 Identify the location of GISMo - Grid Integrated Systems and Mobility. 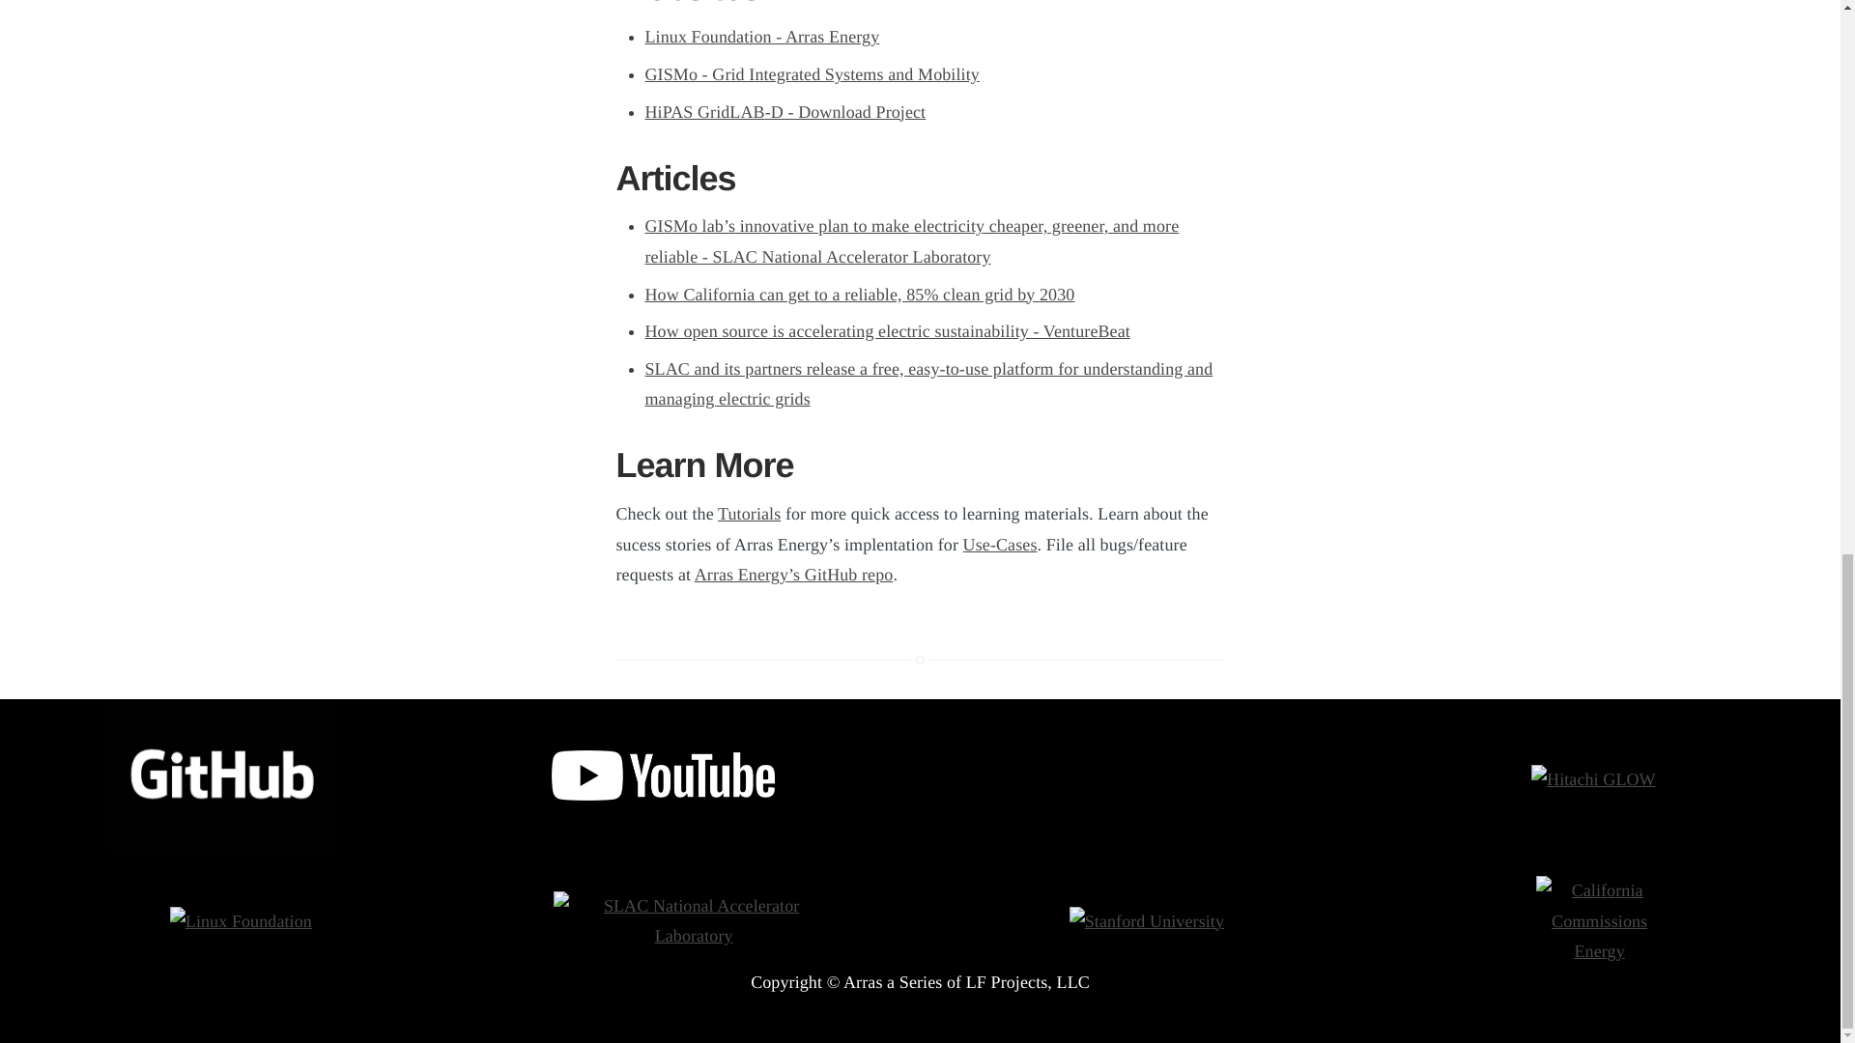
(812, 73).